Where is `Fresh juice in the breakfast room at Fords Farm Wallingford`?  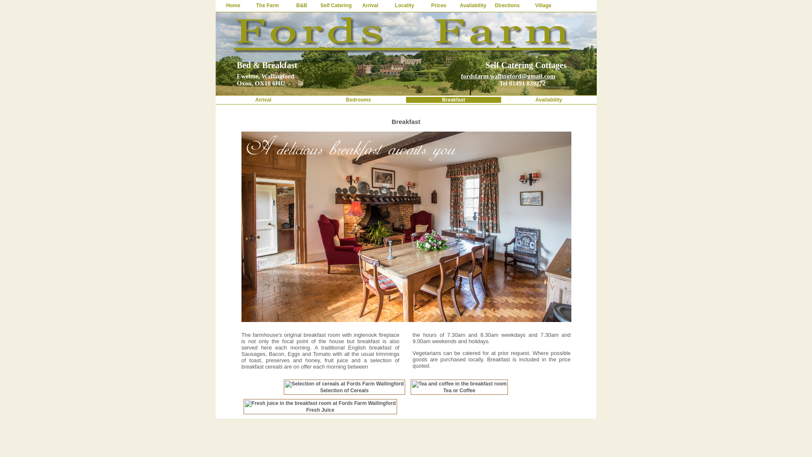
Fresh juice in the breakfast room at Fords Farm Wallingford is located at coordinates (321, 404).